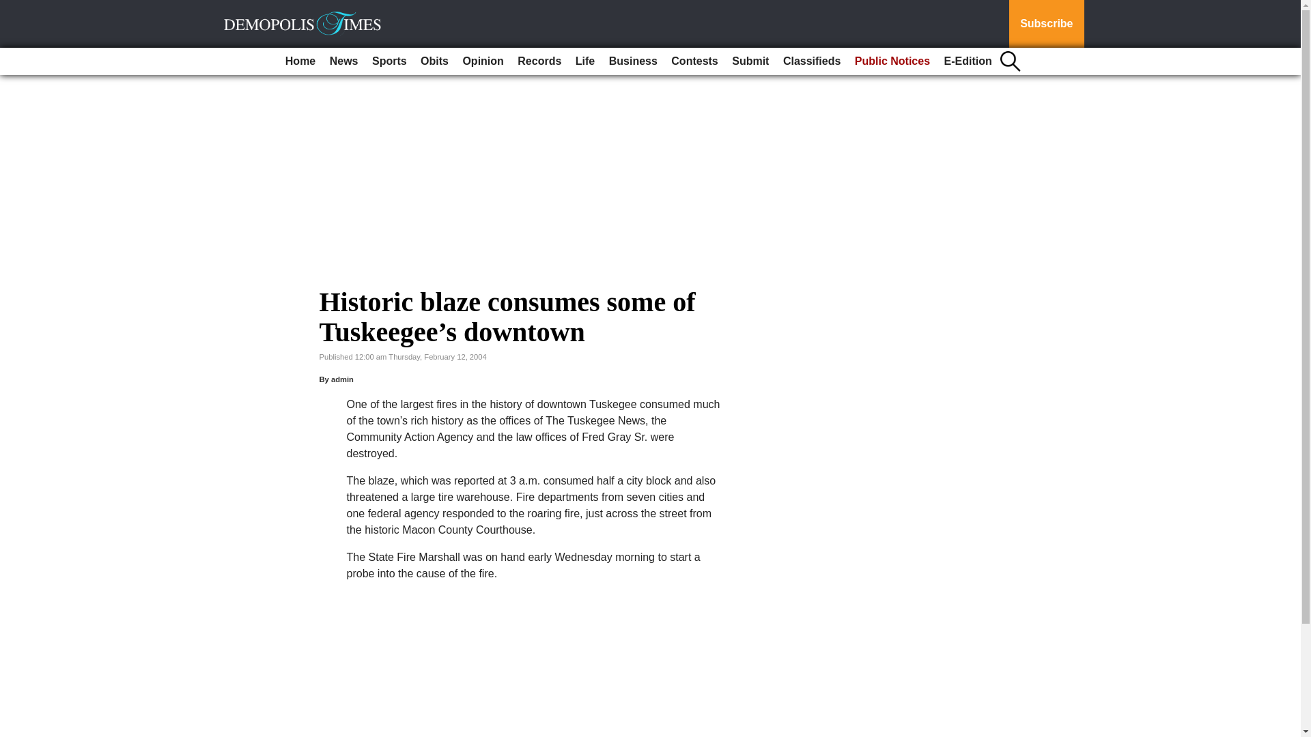 Image resolution: width=1311 pixels, height=737 pixels. I want to click on admin, so click(343, 379).